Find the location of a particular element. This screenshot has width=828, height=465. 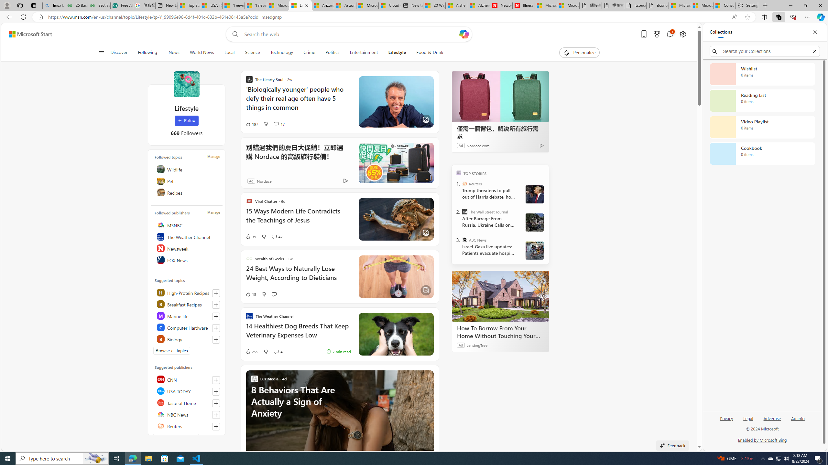

Privacy is located at coordinates (727, 418).